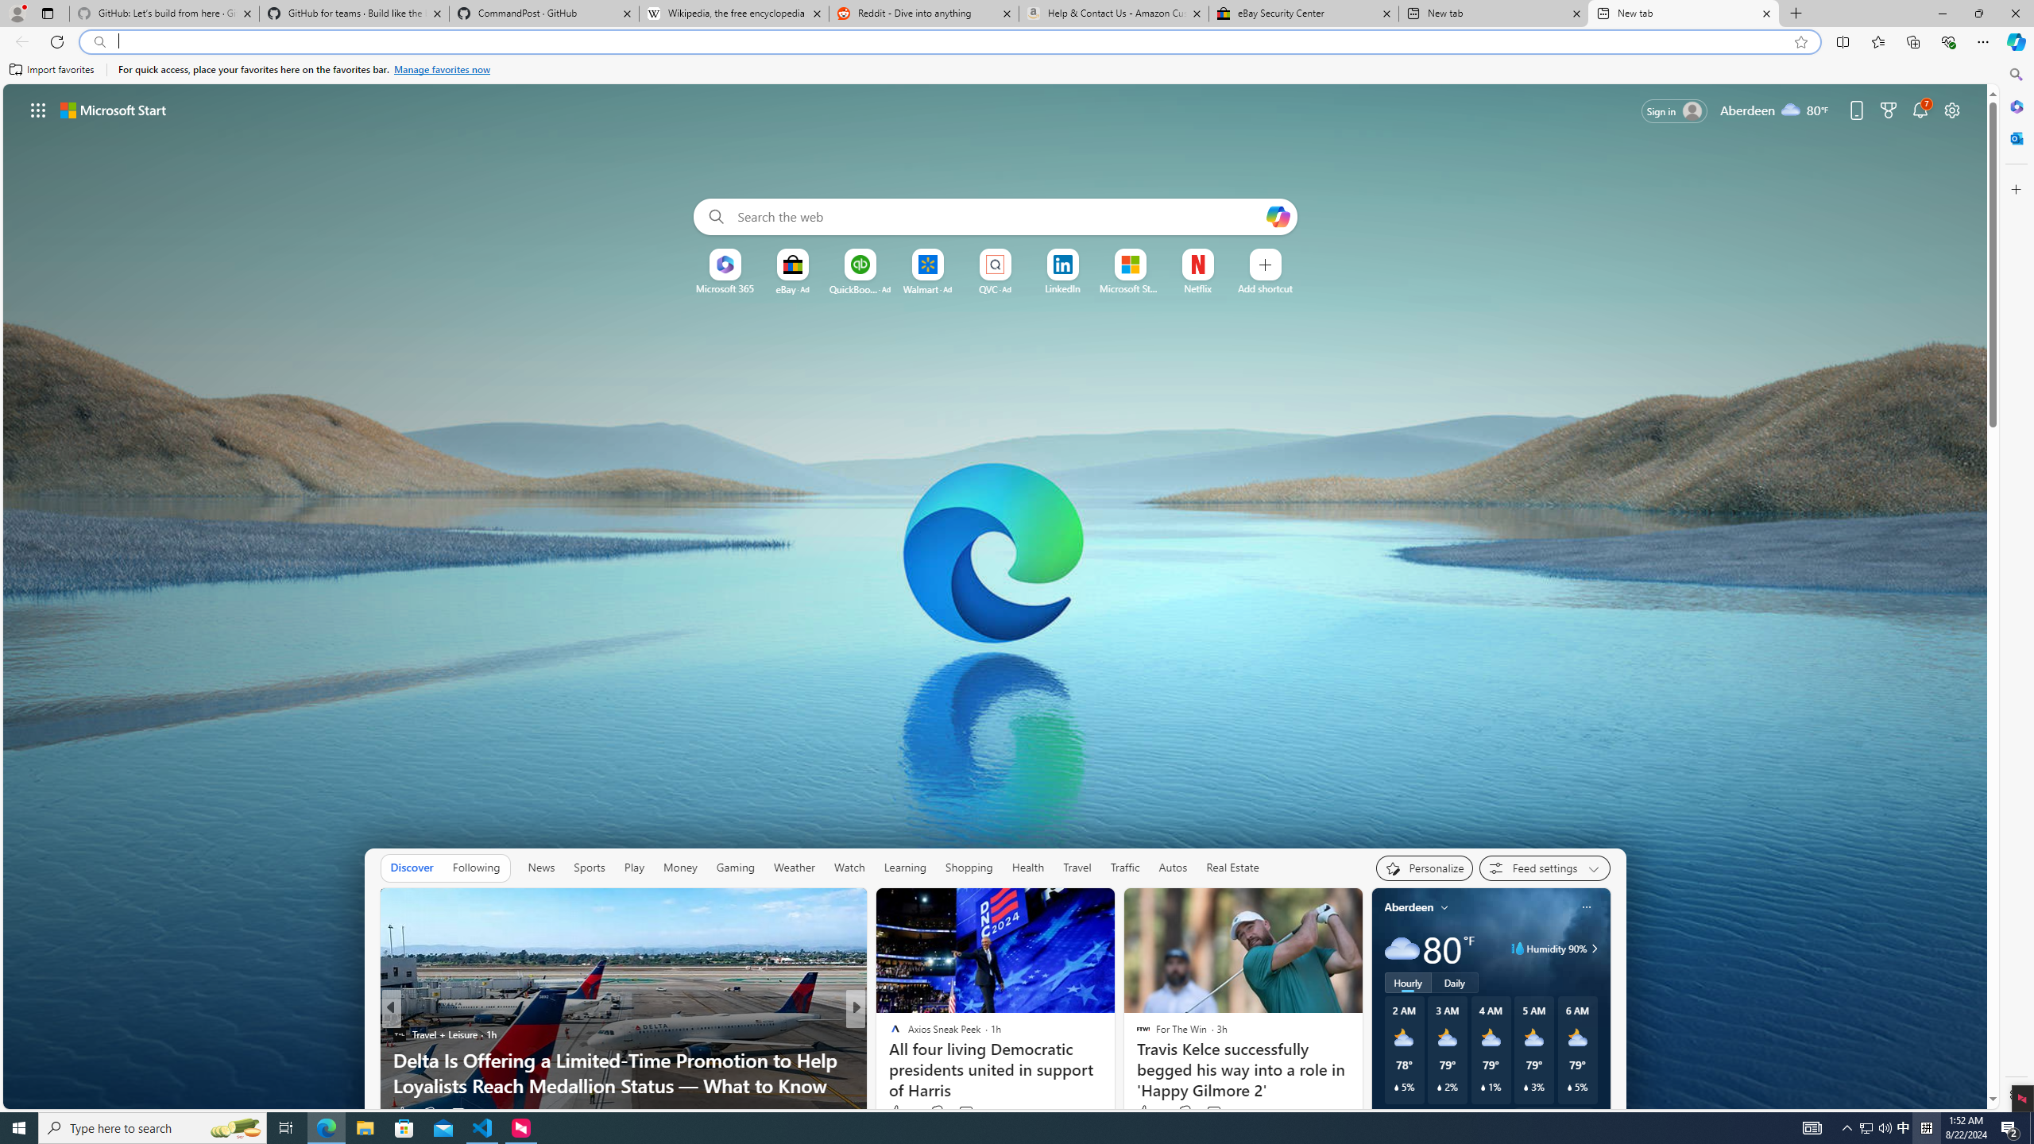 This screenshot has height=1144, width=2034. Describe the element at coordinates (735, 868) in the screenshot. I see `Gaming` at that location.